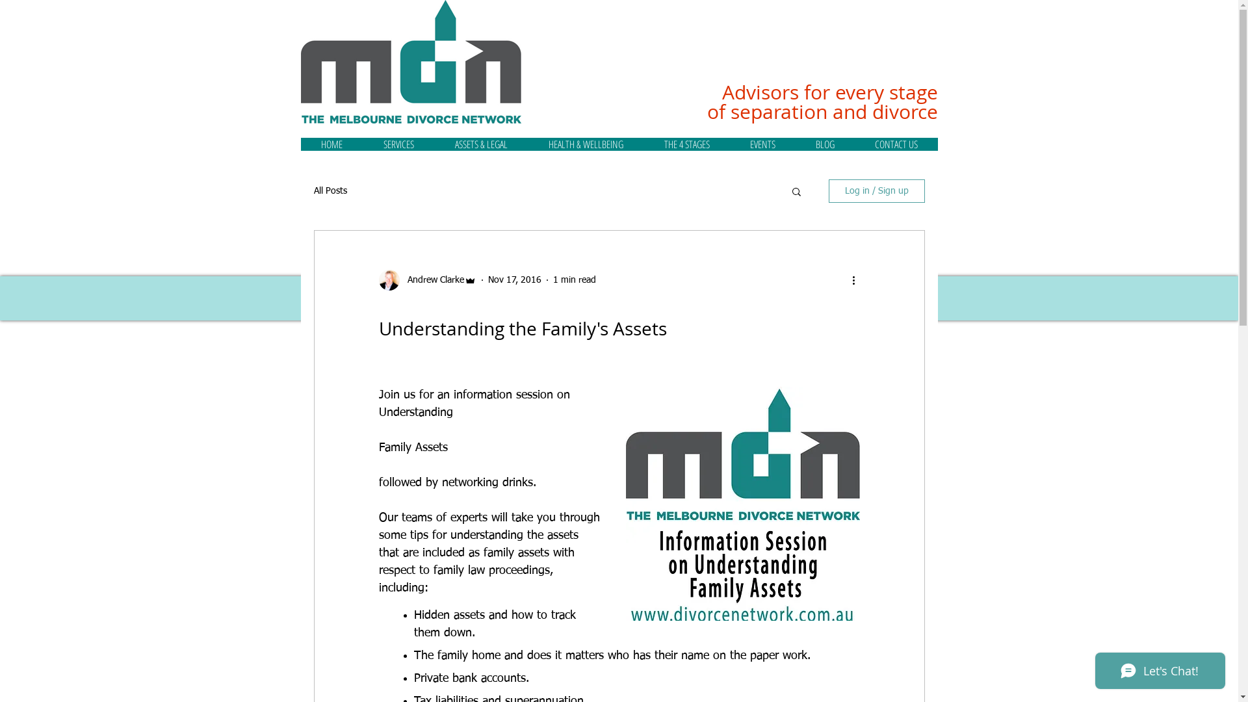  Describe the element at coordinates (411, 62) in the screenshot. I see `mdn-logo-web-header.gif` at that location.